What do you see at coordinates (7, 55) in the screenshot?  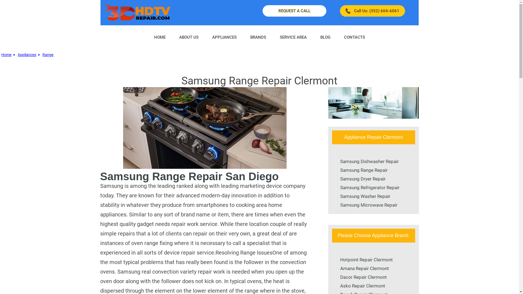 I see `Home` at bounding box center [7, 55].